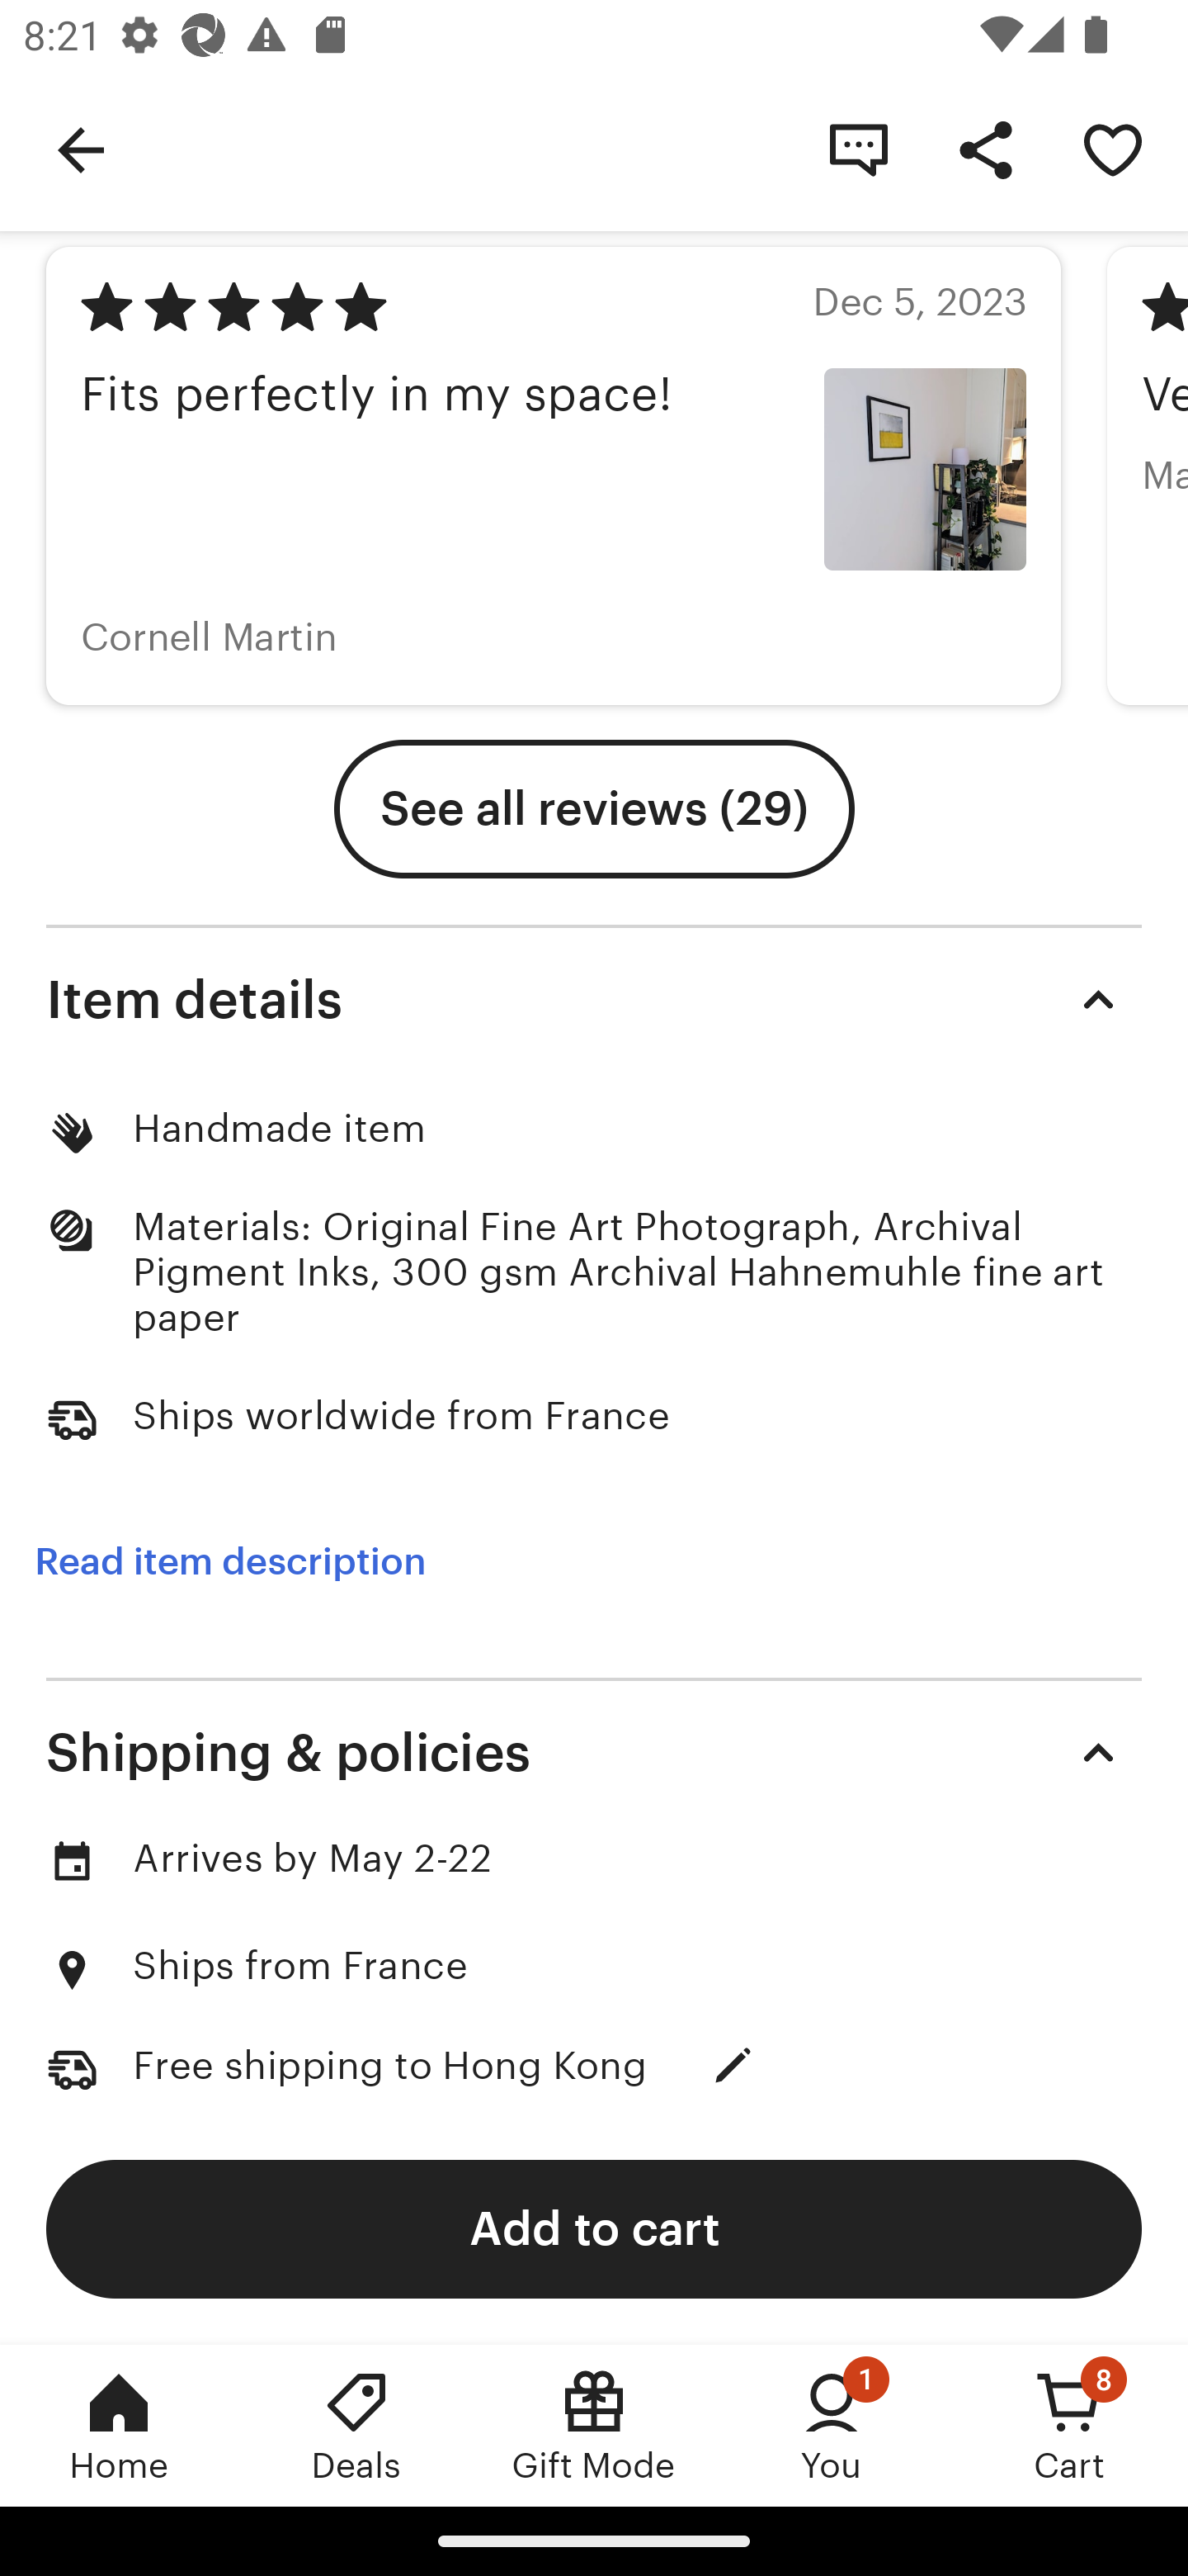 The height and width of the screenshot is (2576, 1188). Describe the element at coordinates (594, 2228) in the screenshot. I see `Add to cart` at that location.